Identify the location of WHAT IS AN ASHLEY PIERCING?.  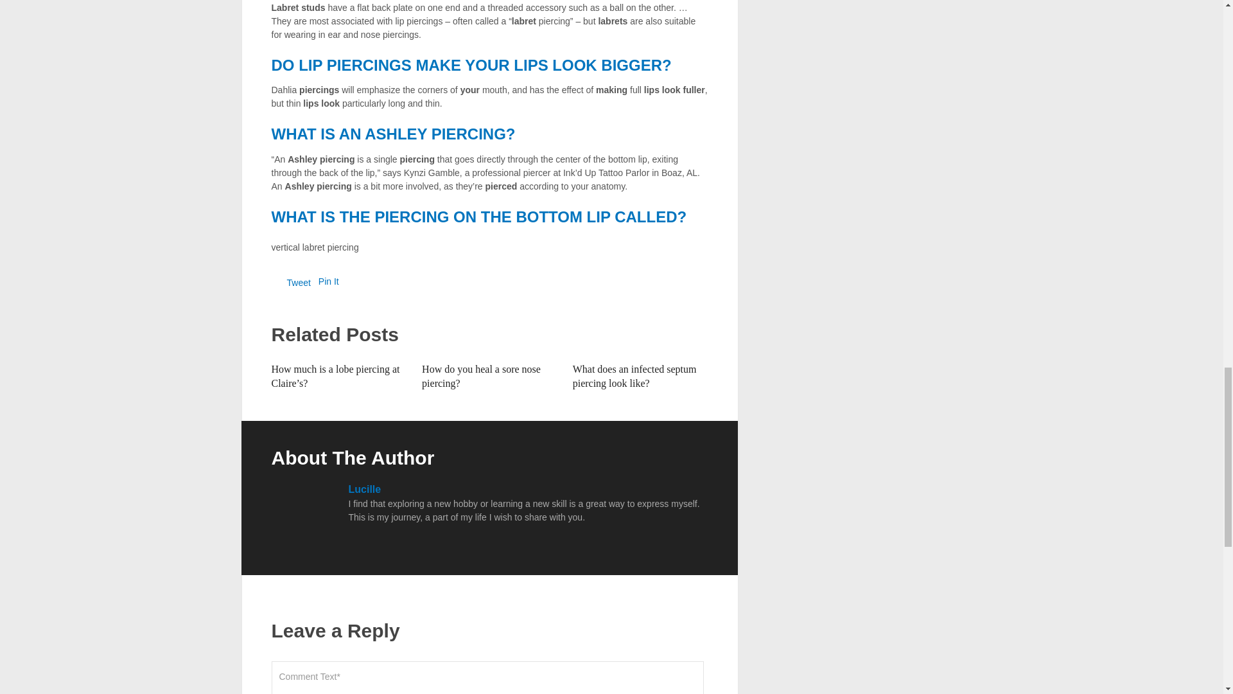
(393, 134).